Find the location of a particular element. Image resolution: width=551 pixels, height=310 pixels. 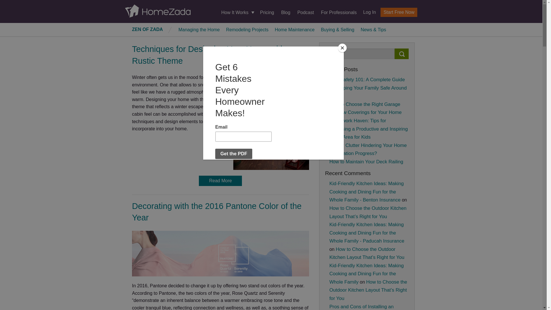

Pricing is located at coordinates (267, 12).